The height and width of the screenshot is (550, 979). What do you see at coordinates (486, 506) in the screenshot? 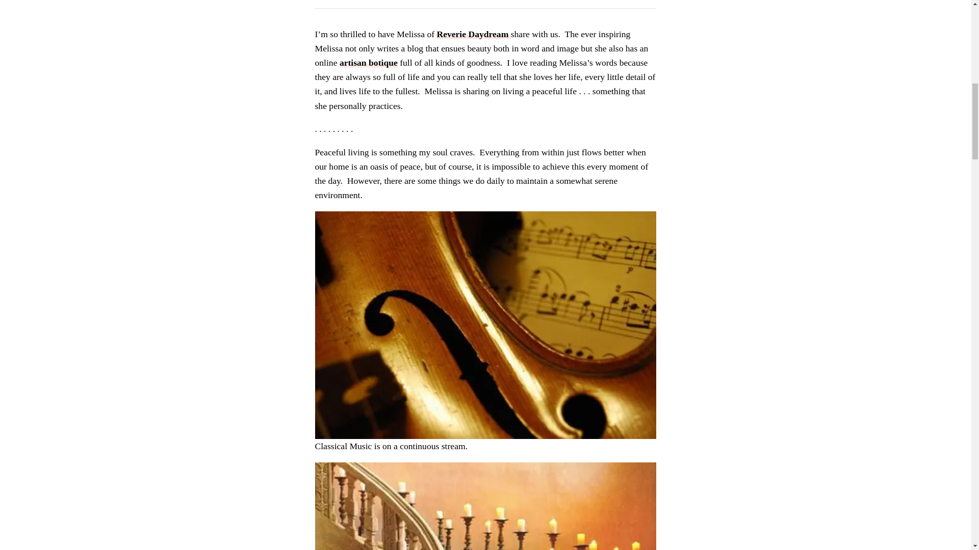
I see `image002` at bounding box center [486, 506].